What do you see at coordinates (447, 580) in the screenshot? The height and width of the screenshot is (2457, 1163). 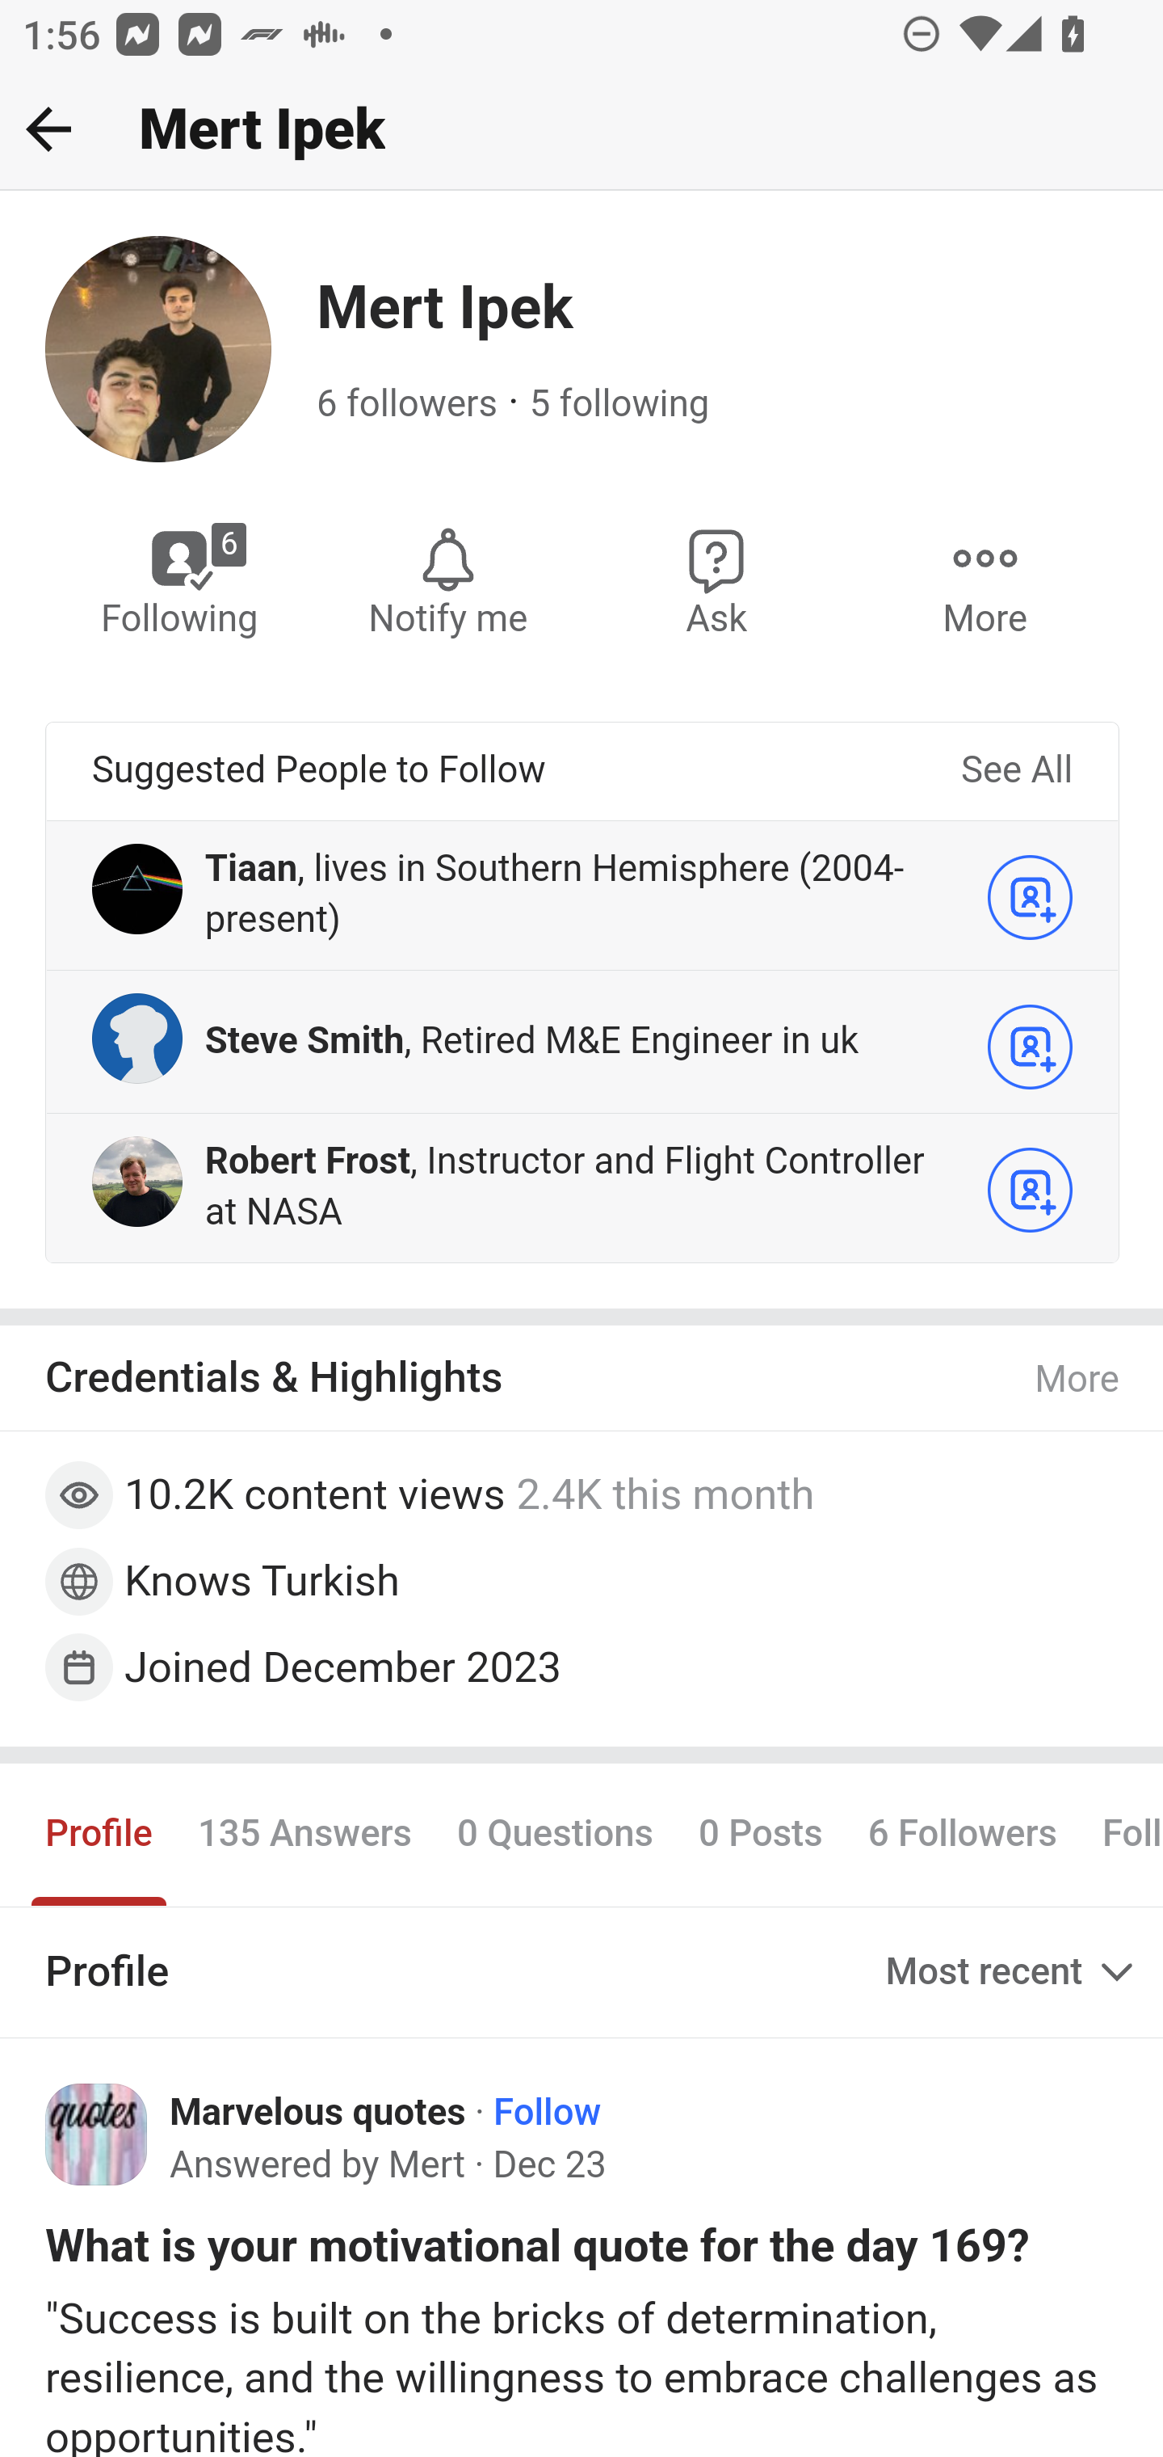 I see `Notify me` at bounding box center [447, 580].